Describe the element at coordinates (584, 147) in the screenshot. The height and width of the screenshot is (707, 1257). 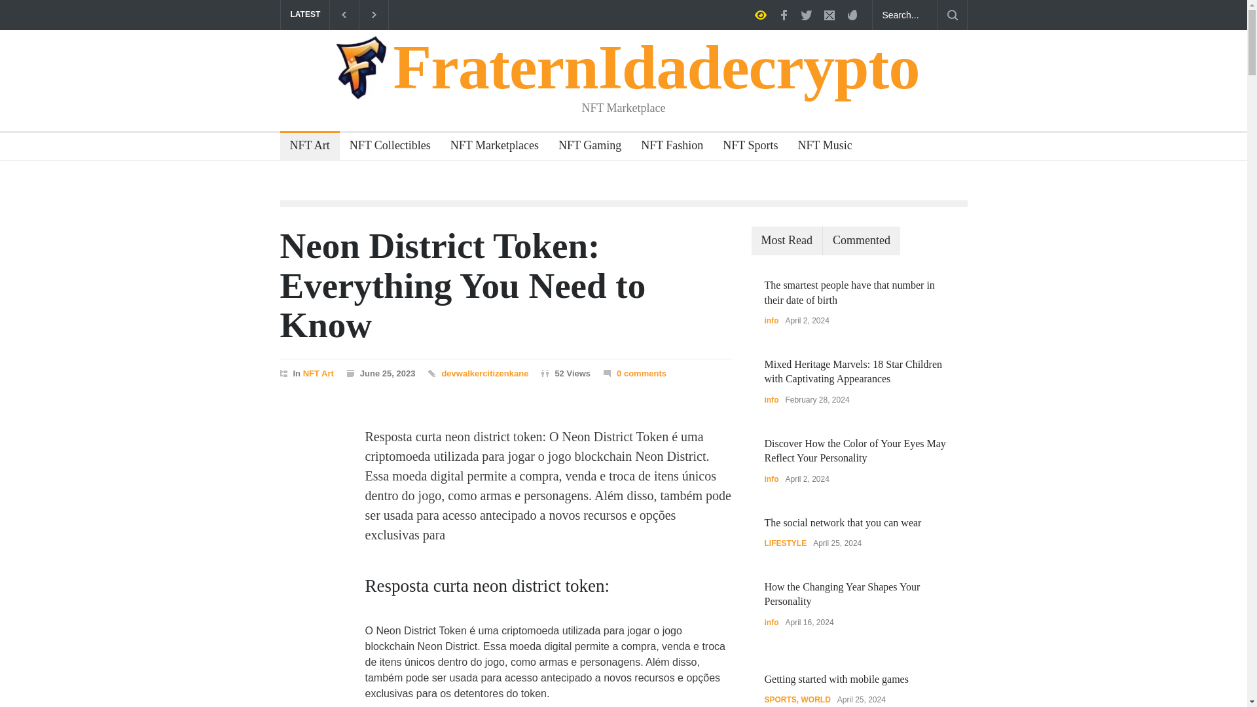
I see `NFT Gaming` at that location.